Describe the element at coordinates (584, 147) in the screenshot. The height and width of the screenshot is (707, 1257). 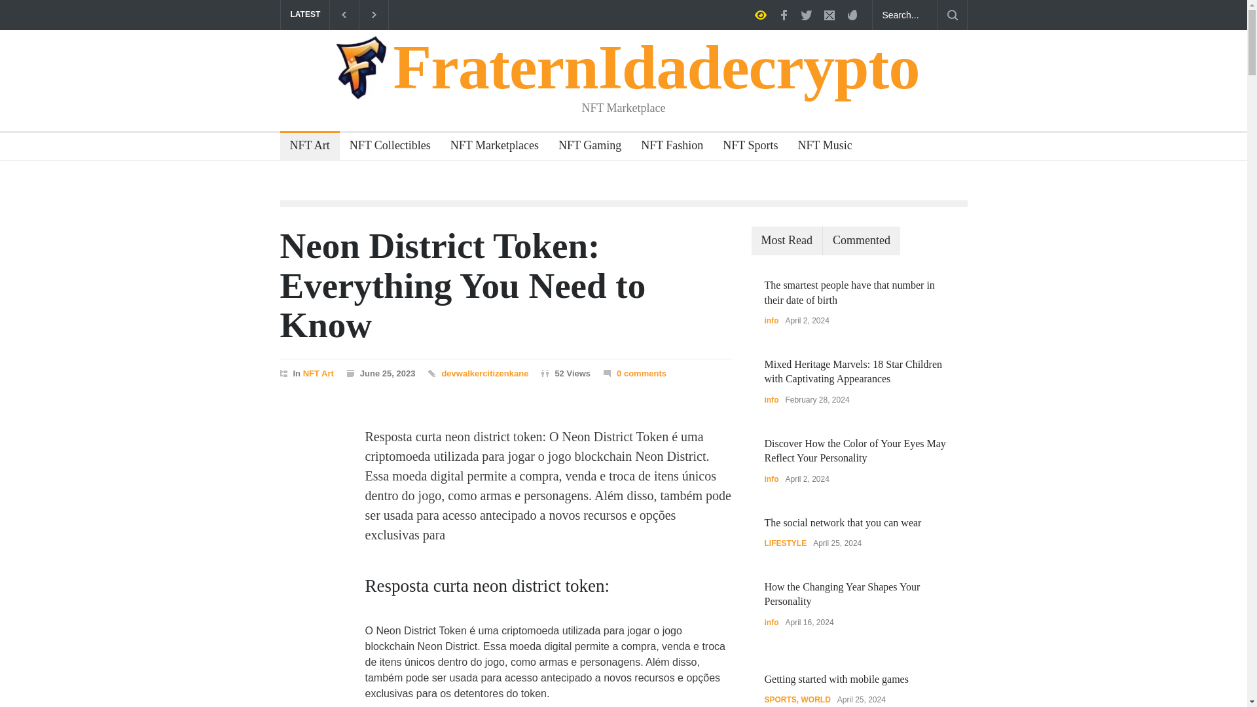
I see `NFT Gaming` at that location.